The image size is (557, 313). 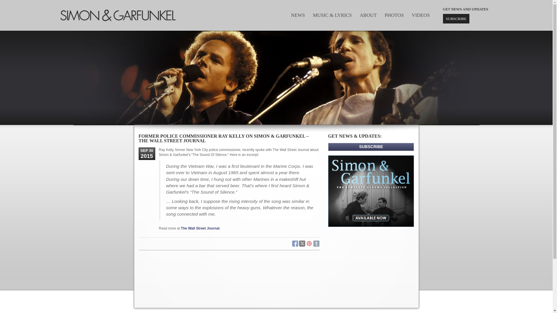 What do you see at coordinates (421, 15) in the screenshot?
I see `VIDEOS` at bounding box center [421, 15].